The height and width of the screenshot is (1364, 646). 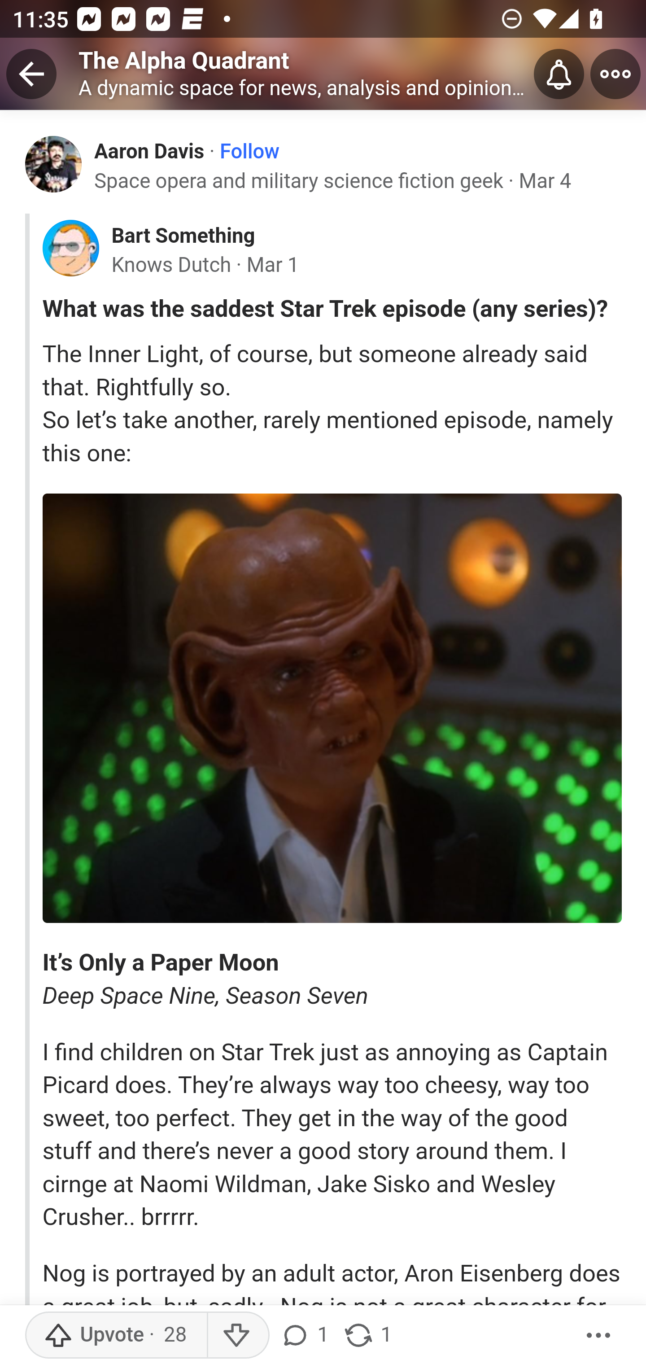 What do you see at coordinates (54, 163) in the screenshot?
I see `Profile photo for Aaron Davis` at bounding box center [54, 163].